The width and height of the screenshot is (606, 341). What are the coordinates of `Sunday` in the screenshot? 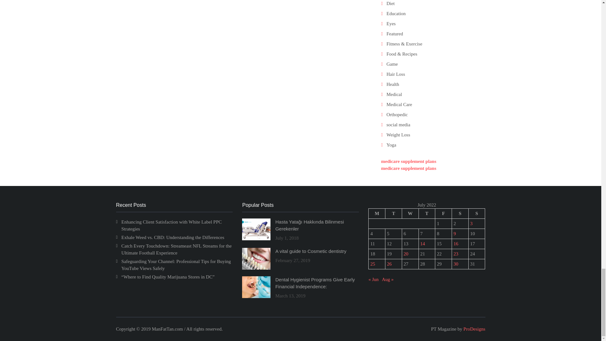 It's located at (477, 213).